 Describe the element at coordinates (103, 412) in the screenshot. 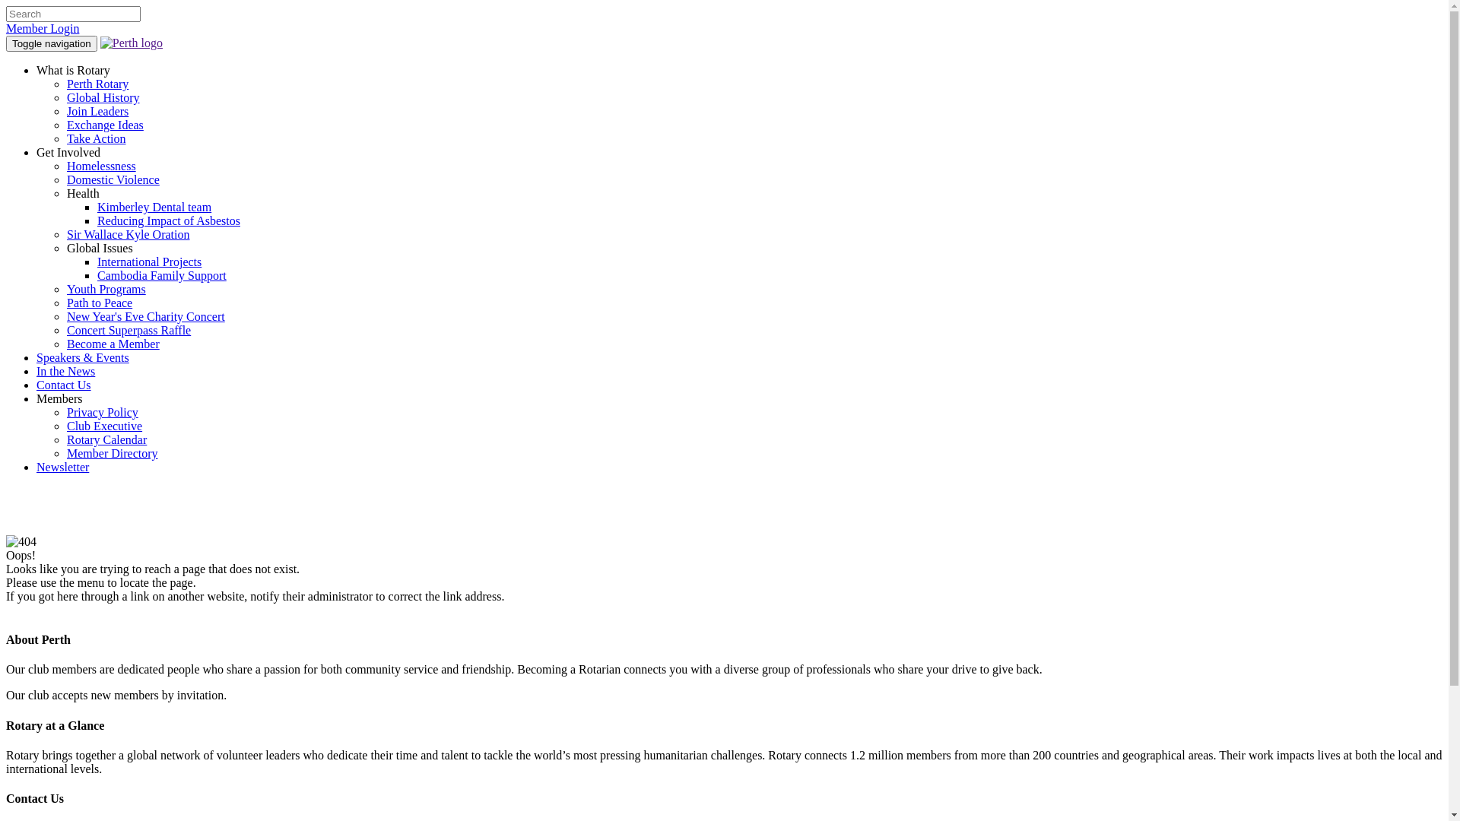

I see `Privacy Policy` at that location.